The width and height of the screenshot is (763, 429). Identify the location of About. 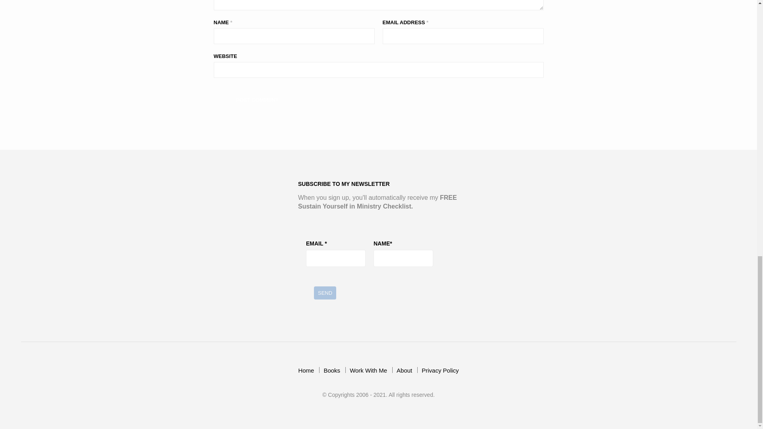
(404, 370).